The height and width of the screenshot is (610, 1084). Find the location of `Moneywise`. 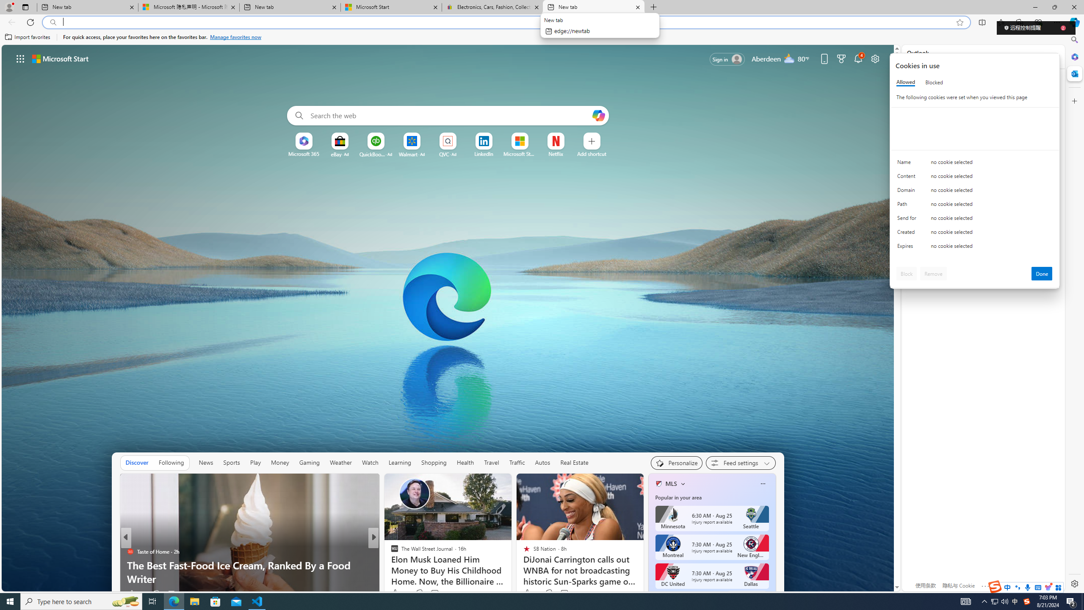

Moneywise is located at coordinates (390, 552).